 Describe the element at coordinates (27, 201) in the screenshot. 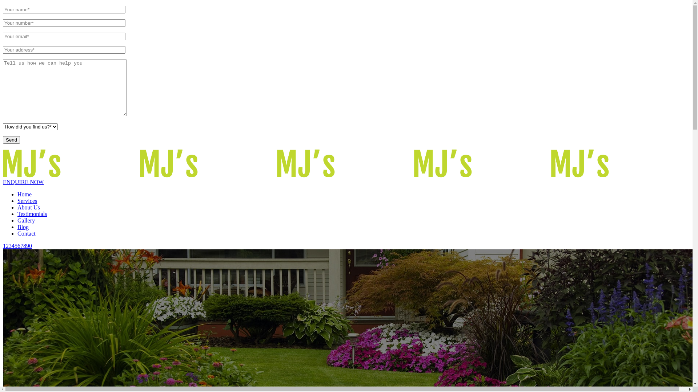

I see `Services` at that location.